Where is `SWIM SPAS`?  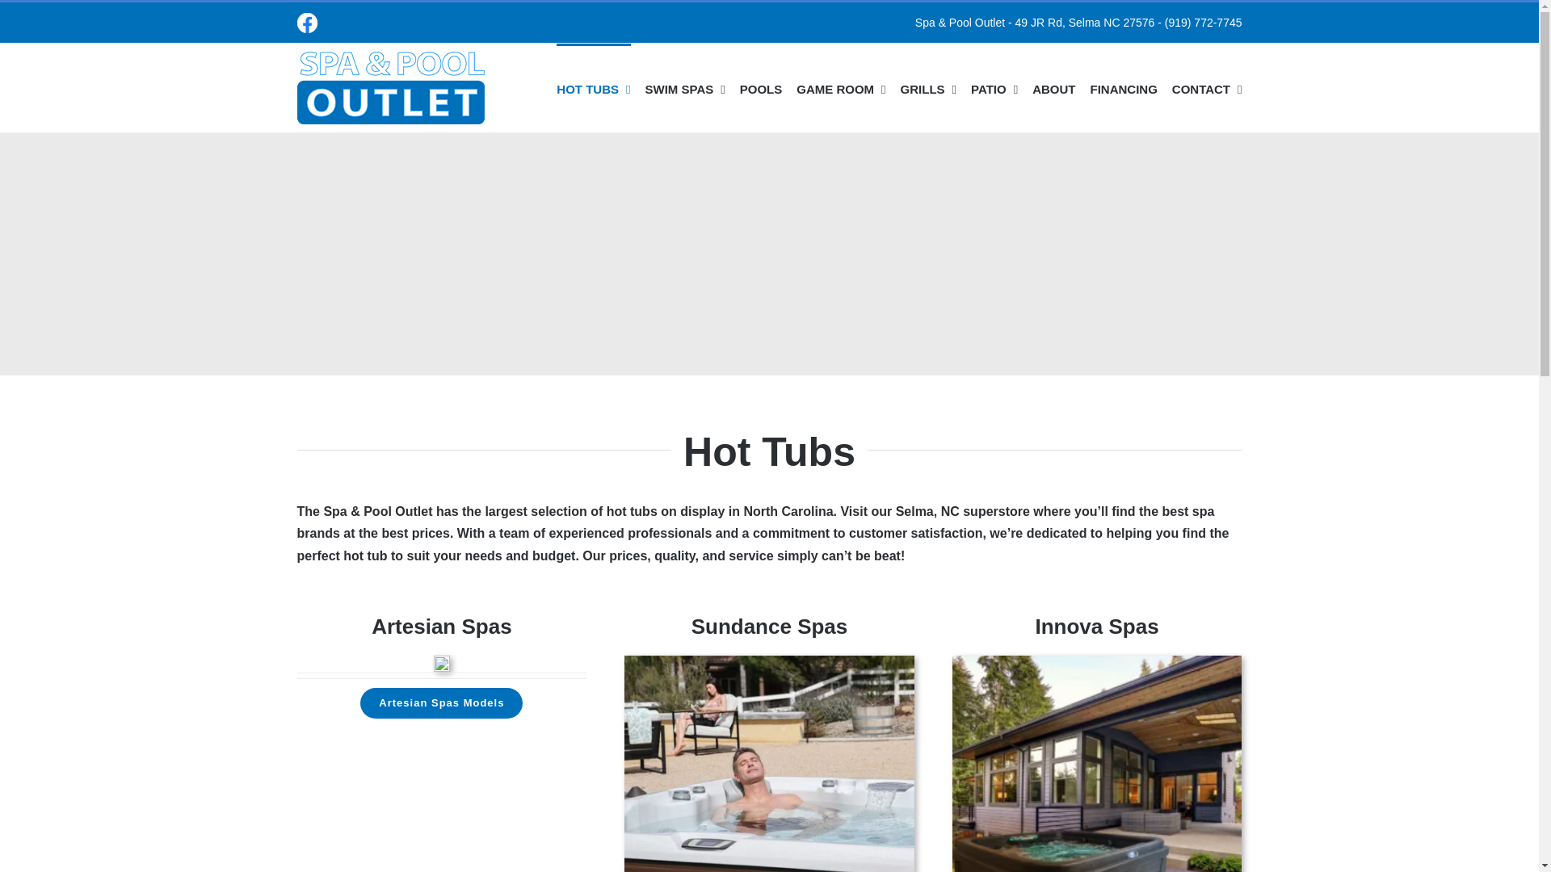
SWIM SPAS is located at coordinates (684, 88).